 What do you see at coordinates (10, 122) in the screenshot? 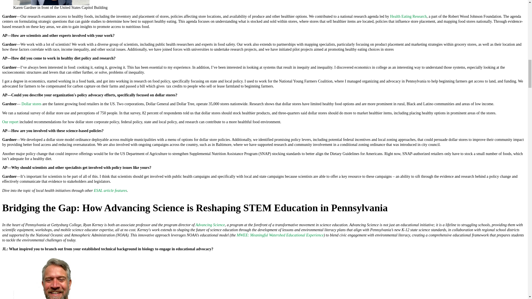
I see `Our report` at bounding box center [10, 122].